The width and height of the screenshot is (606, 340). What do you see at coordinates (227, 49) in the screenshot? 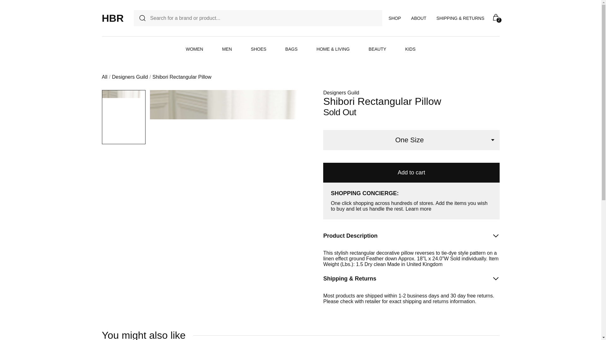
I see `MEN` at bounding box center [227, 49].